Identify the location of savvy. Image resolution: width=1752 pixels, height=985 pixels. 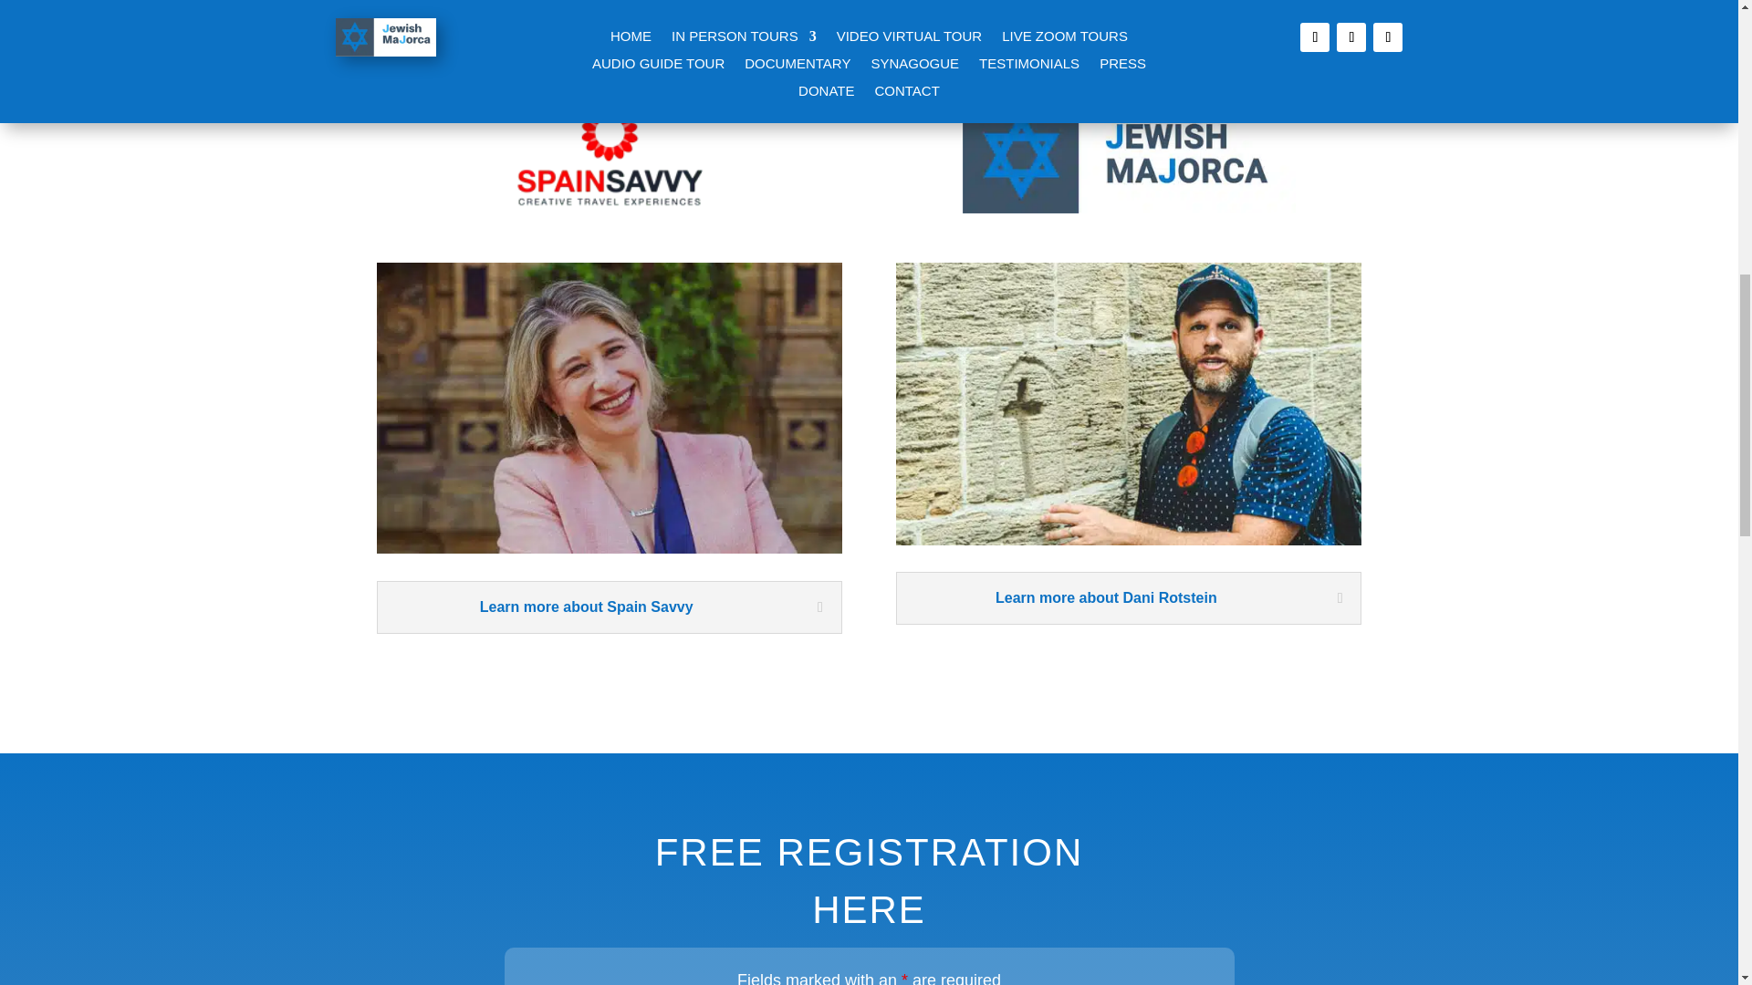
(608, 549).